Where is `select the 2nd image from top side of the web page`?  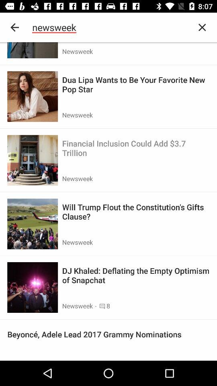
select the 2nd image from top side of the web page is located at coordinates (32, 96).